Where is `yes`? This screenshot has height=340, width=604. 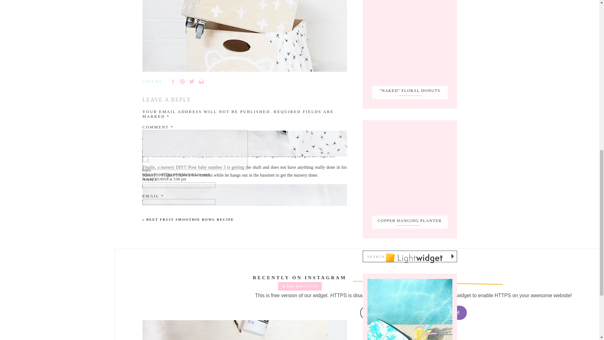
yes is located at coordinates (145, 229).